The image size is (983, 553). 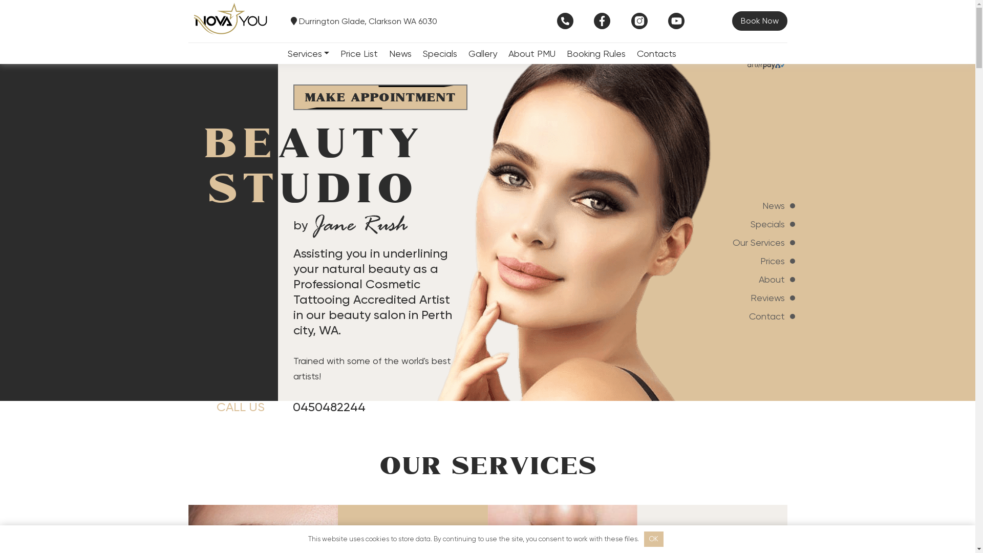 What do you see at coordinates (763, 265) in the screenshot?
I see `Prices` at bounding box center [763, 265].